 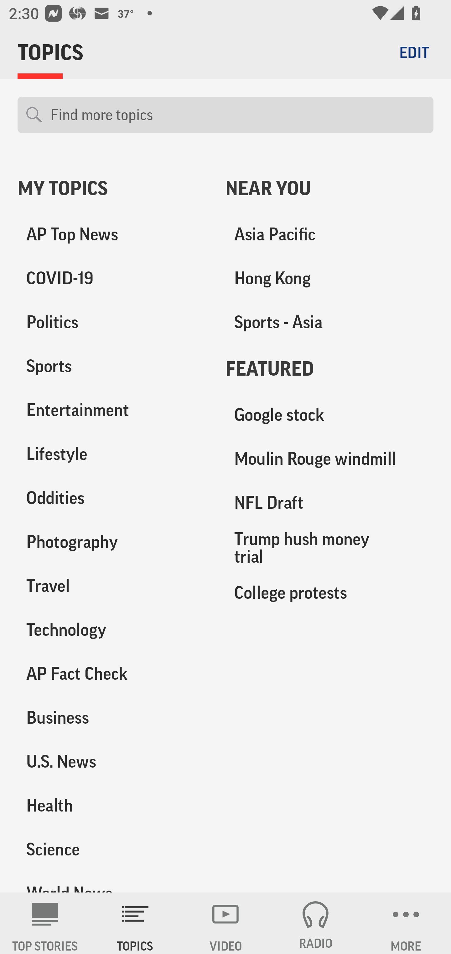 What do you see at coordinates (135, 923) in the screenshot?
I see `TOPICS` at bounding box center [135, 923].